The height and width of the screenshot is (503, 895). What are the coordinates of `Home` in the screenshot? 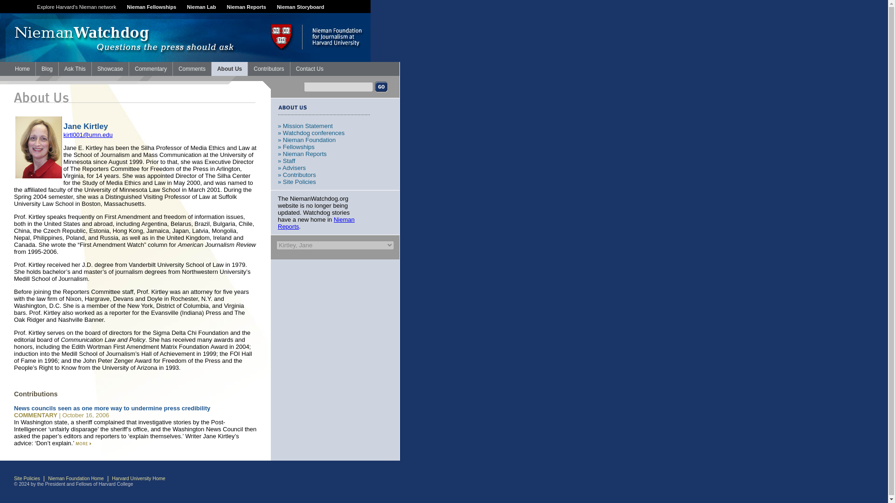 It's located at (22, 69).